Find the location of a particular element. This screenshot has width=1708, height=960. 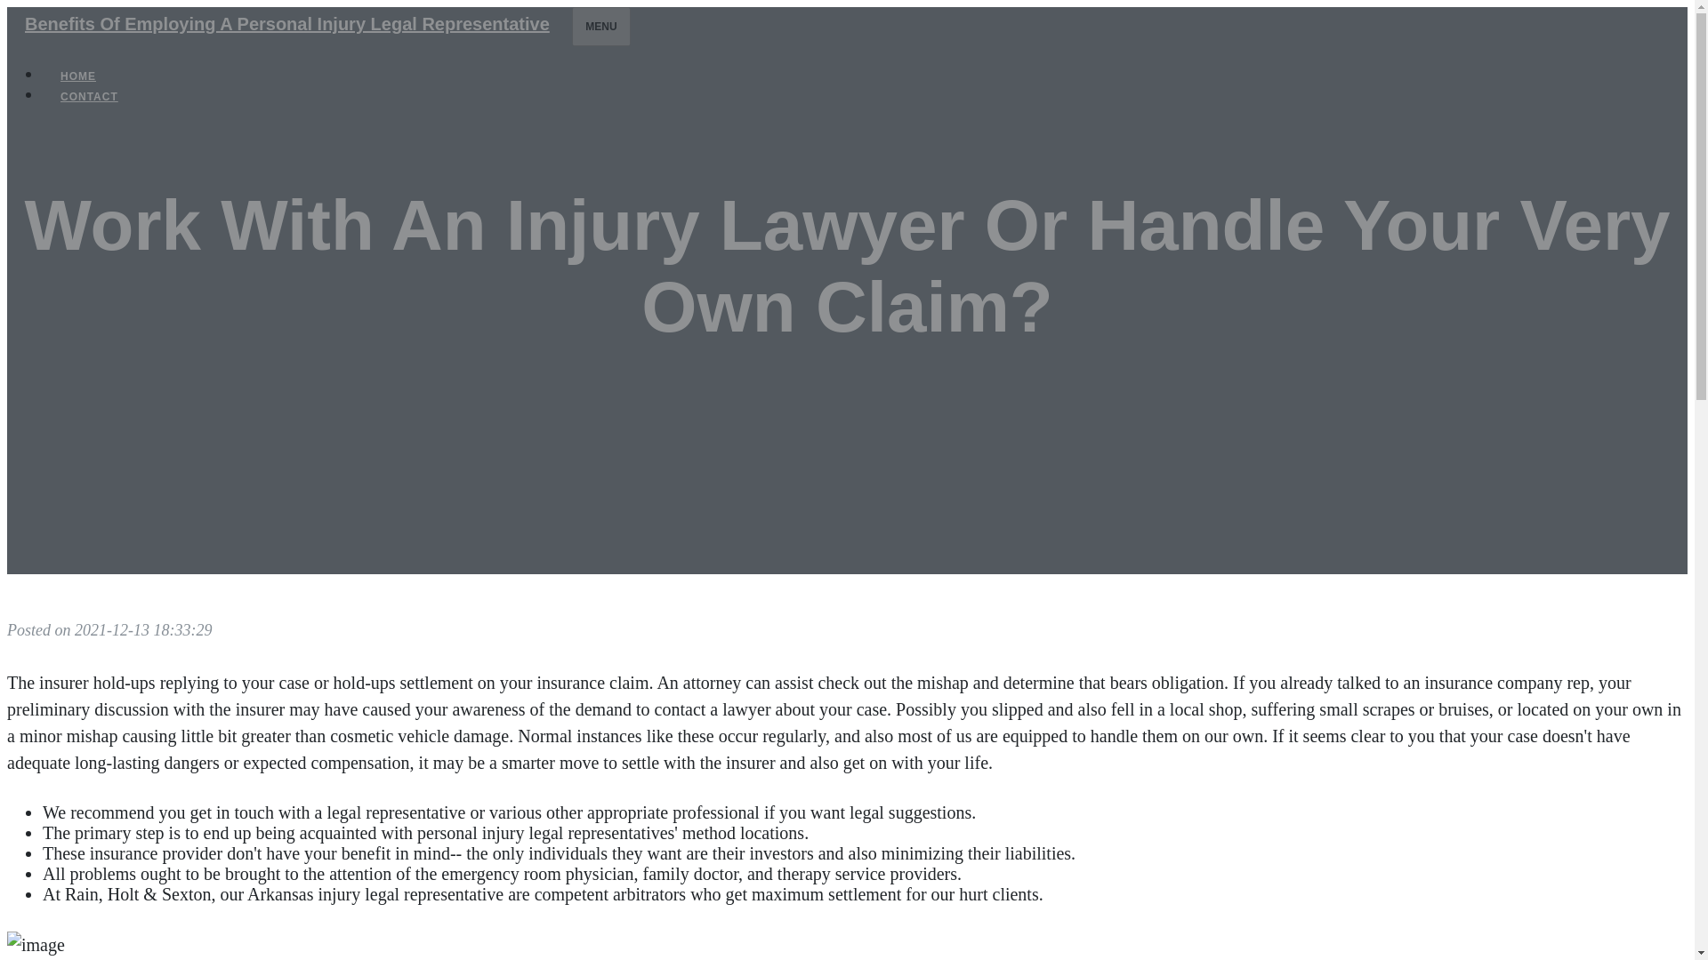

CONTACT is located at coordinates (89, 96).